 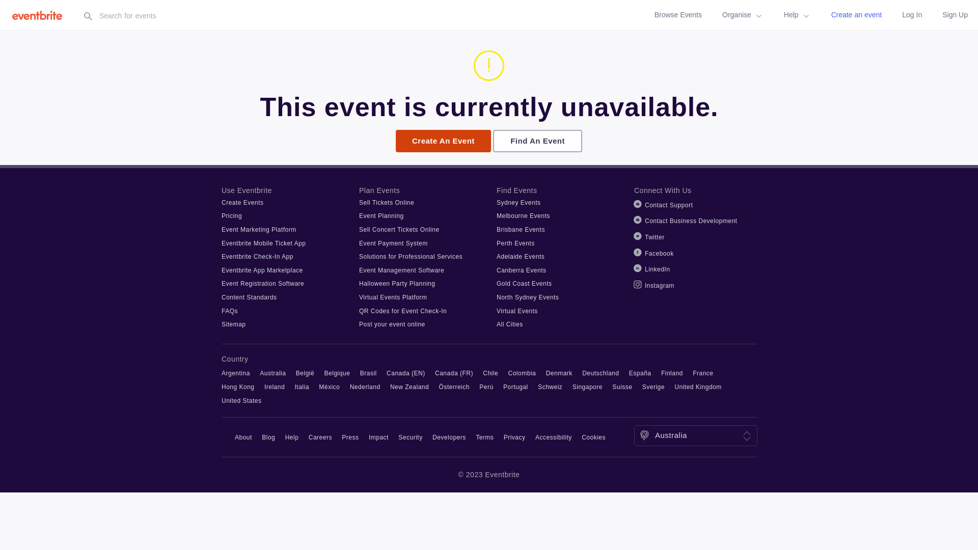 What do you see at coordinates (40, 15) in the screenshot?
I see `Eventbrite` at bounding box center [40, 15].